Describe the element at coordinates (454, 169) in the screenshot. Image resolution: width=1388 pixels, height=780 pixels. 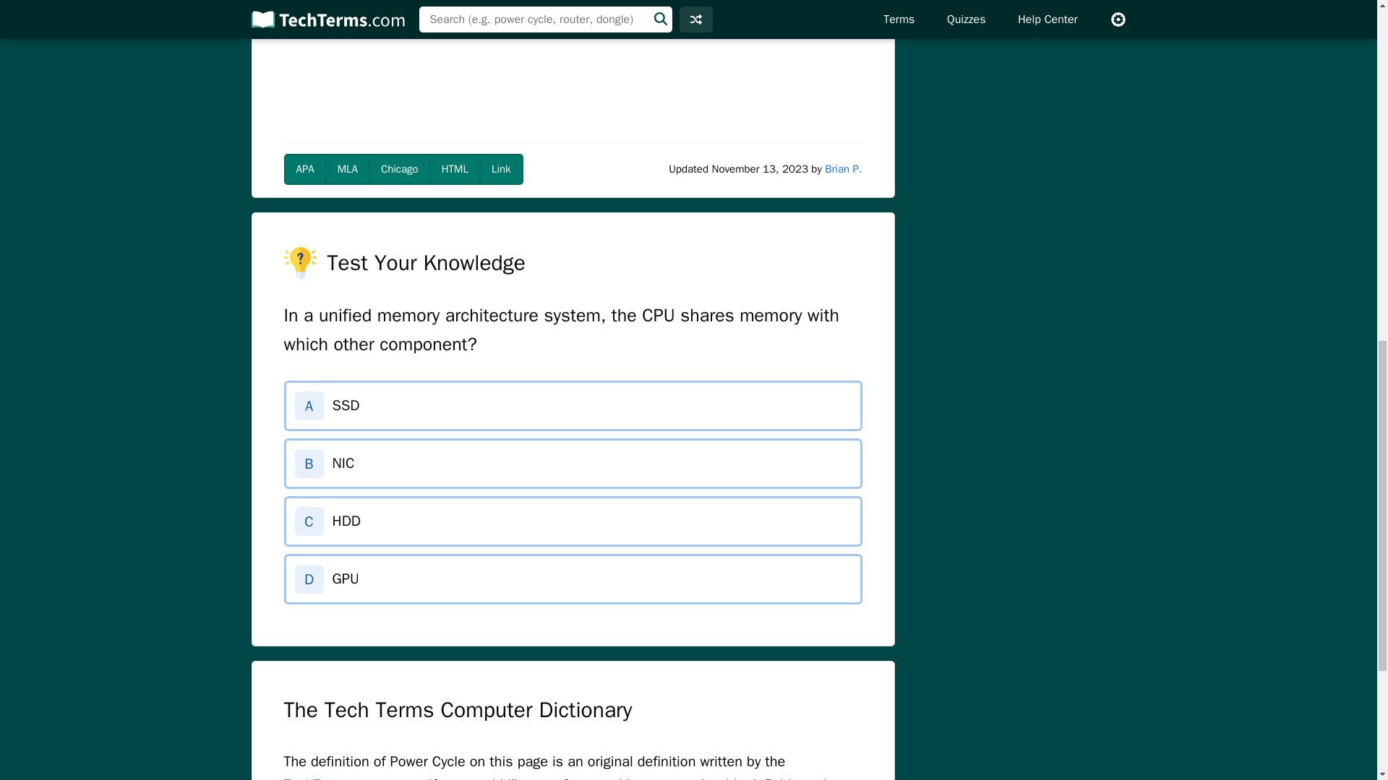
I see `HTML` at that location.